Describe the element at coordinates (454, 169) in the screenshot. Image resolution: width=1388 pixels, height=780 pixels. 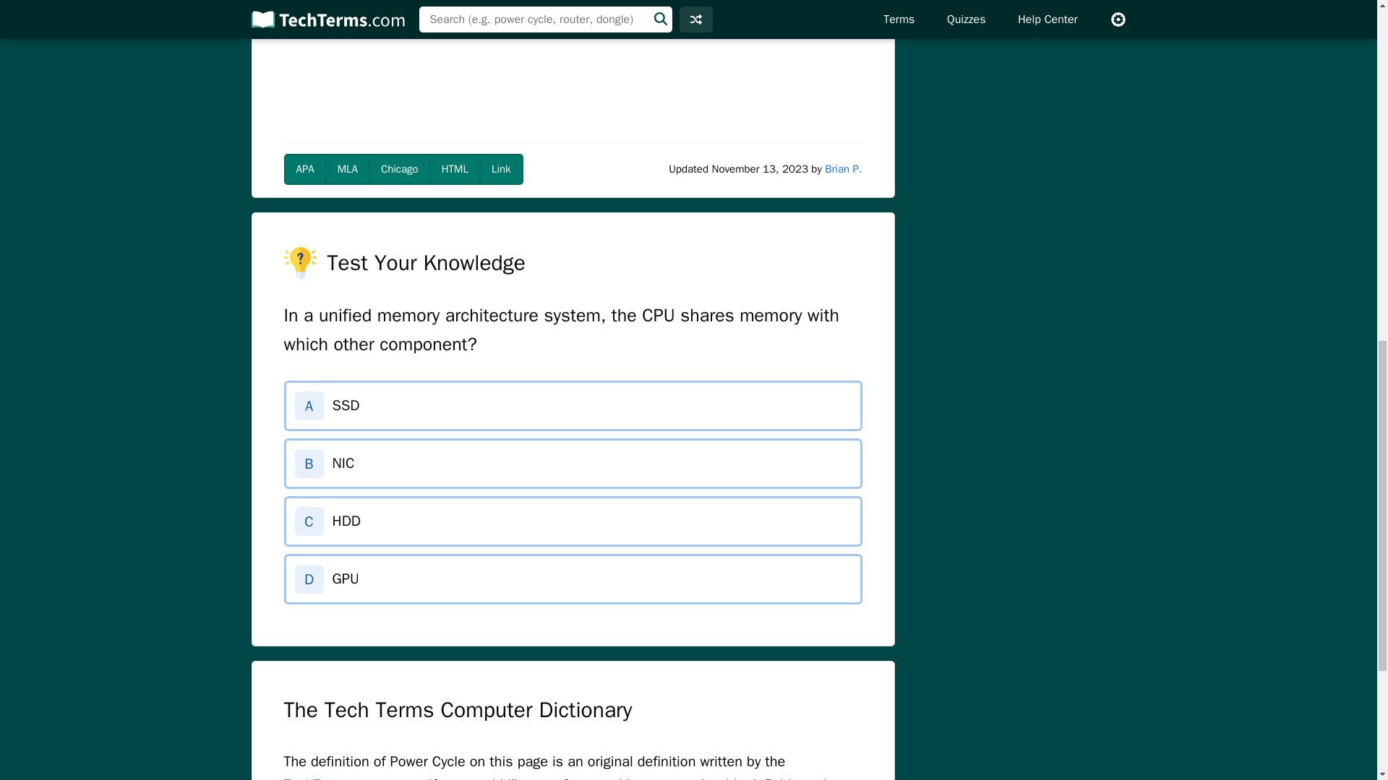
I see `HTML` at that location.